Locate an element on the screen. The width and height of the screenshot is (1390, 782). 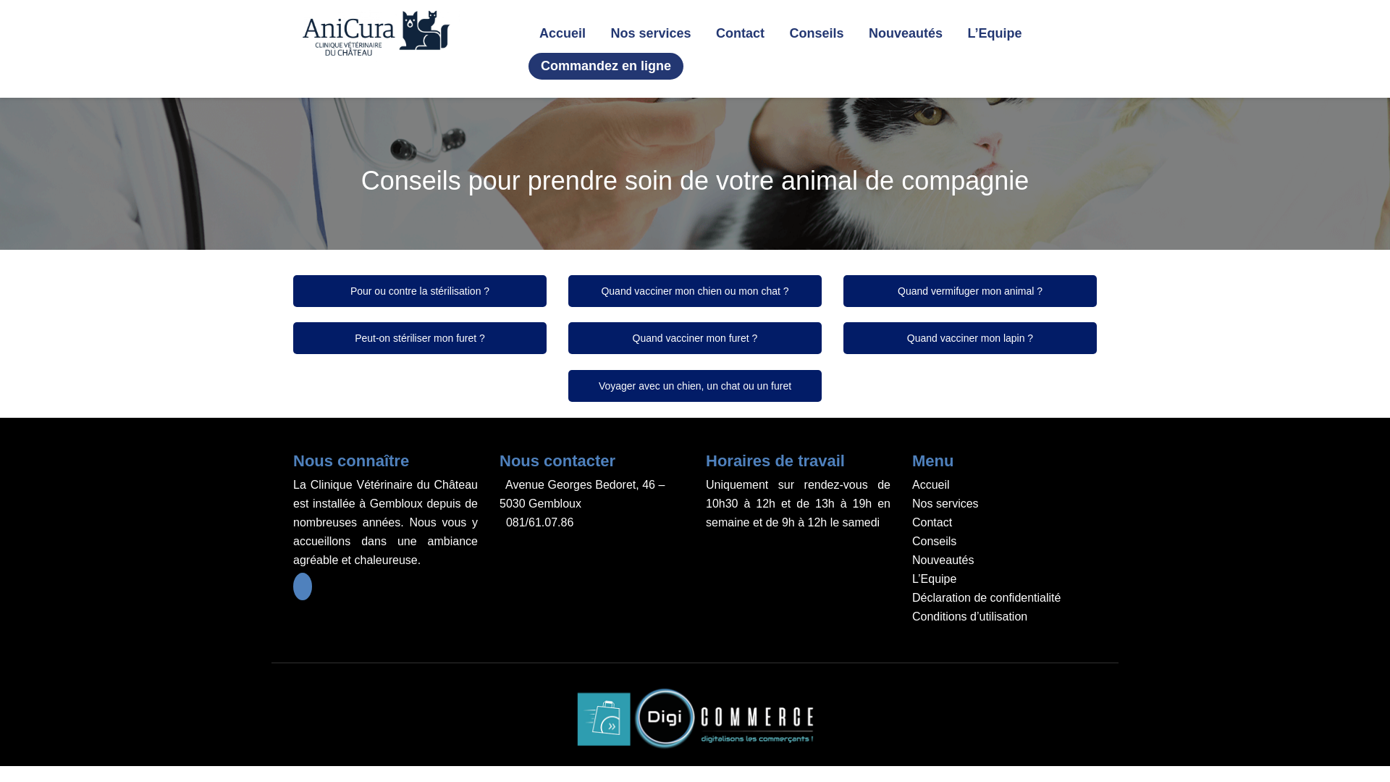
Commandez en ligne is located at coordinates (606, 67).